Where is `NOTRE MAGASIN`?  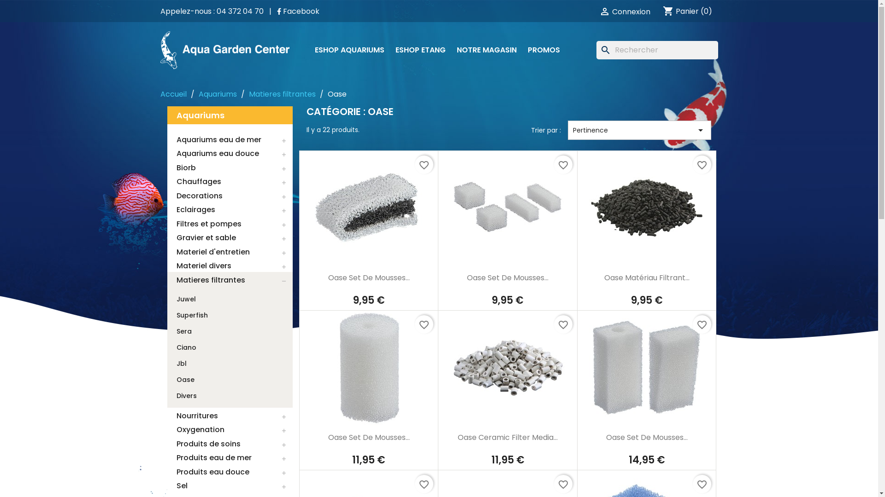 NOTRE MAGASIN is located at coordinates (486, 50).